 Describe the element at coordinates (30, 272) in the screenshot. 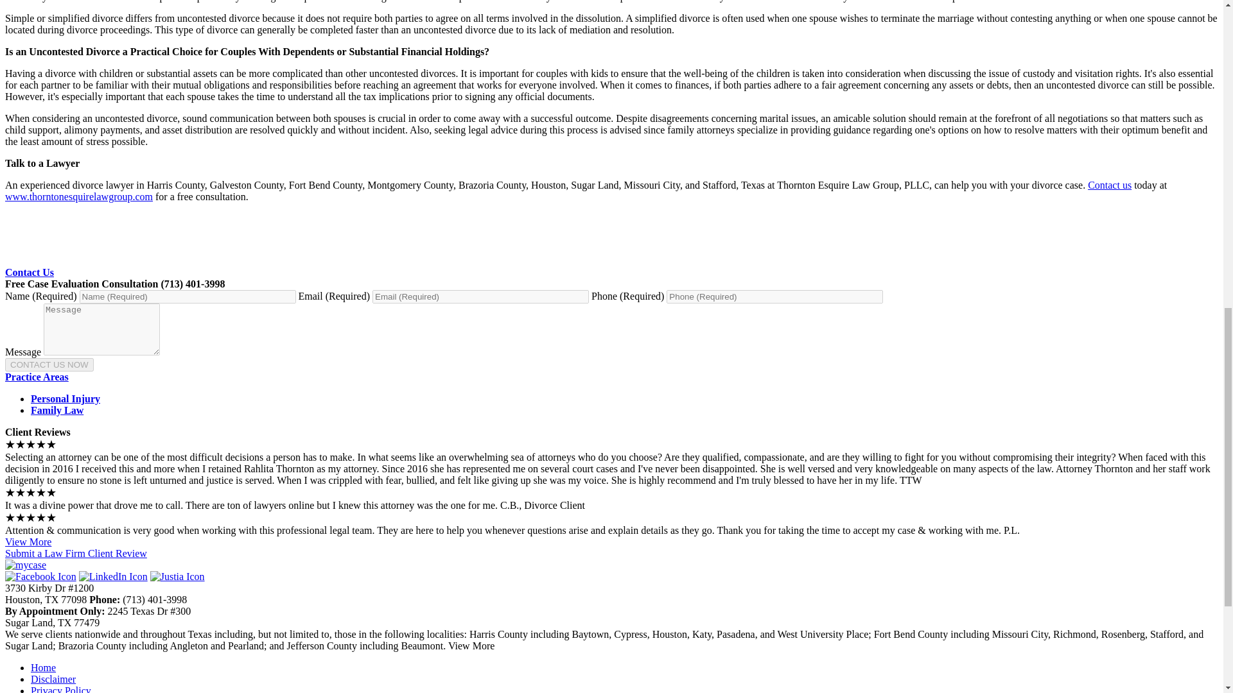

I see `Contact Us` at that location.